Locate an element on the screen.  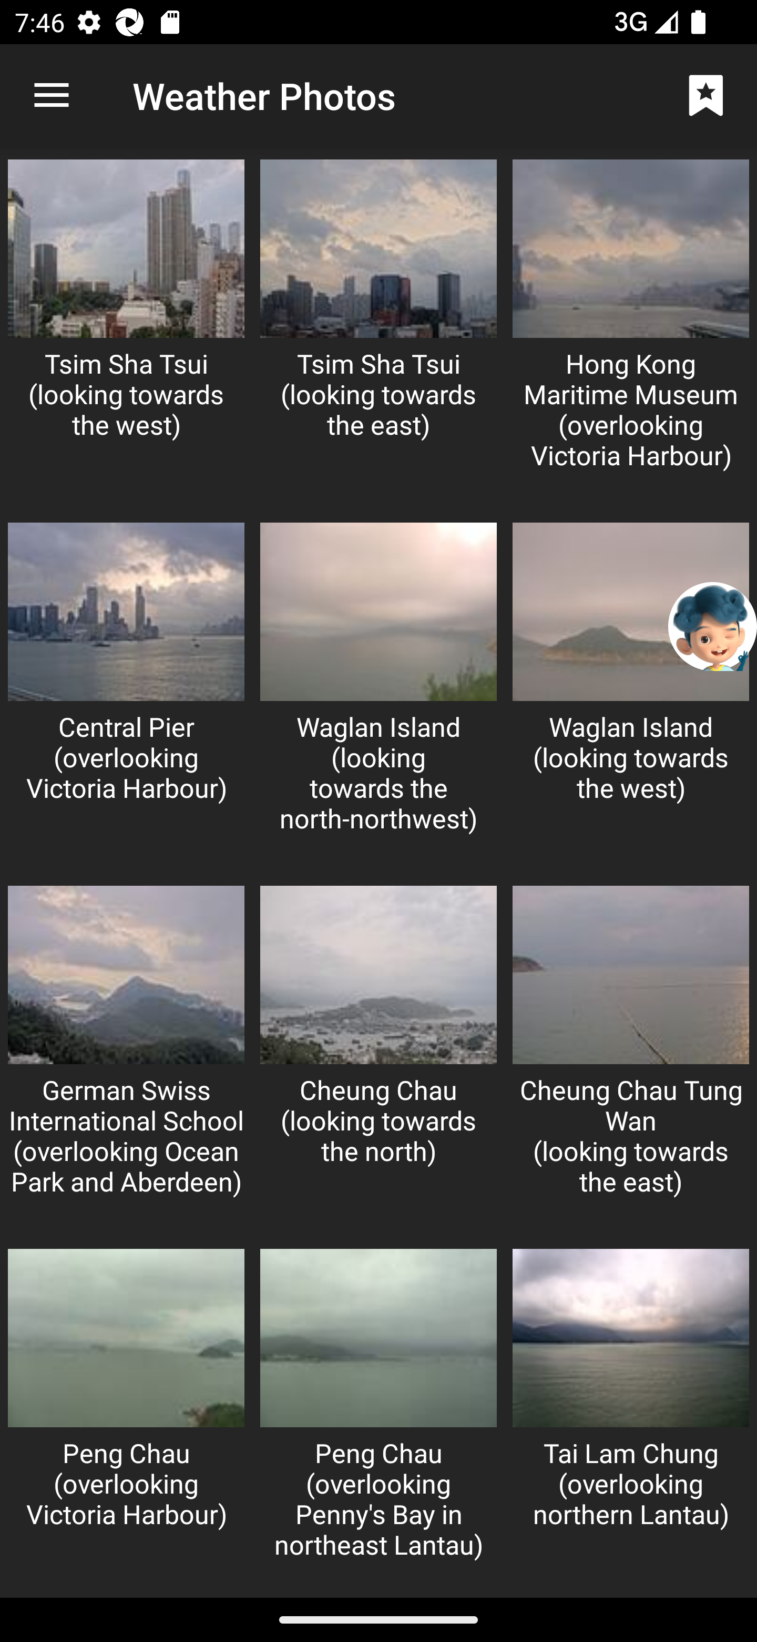
Tsim Sha Tsui
(looking towards the east) is located at coordinates (378, 331).